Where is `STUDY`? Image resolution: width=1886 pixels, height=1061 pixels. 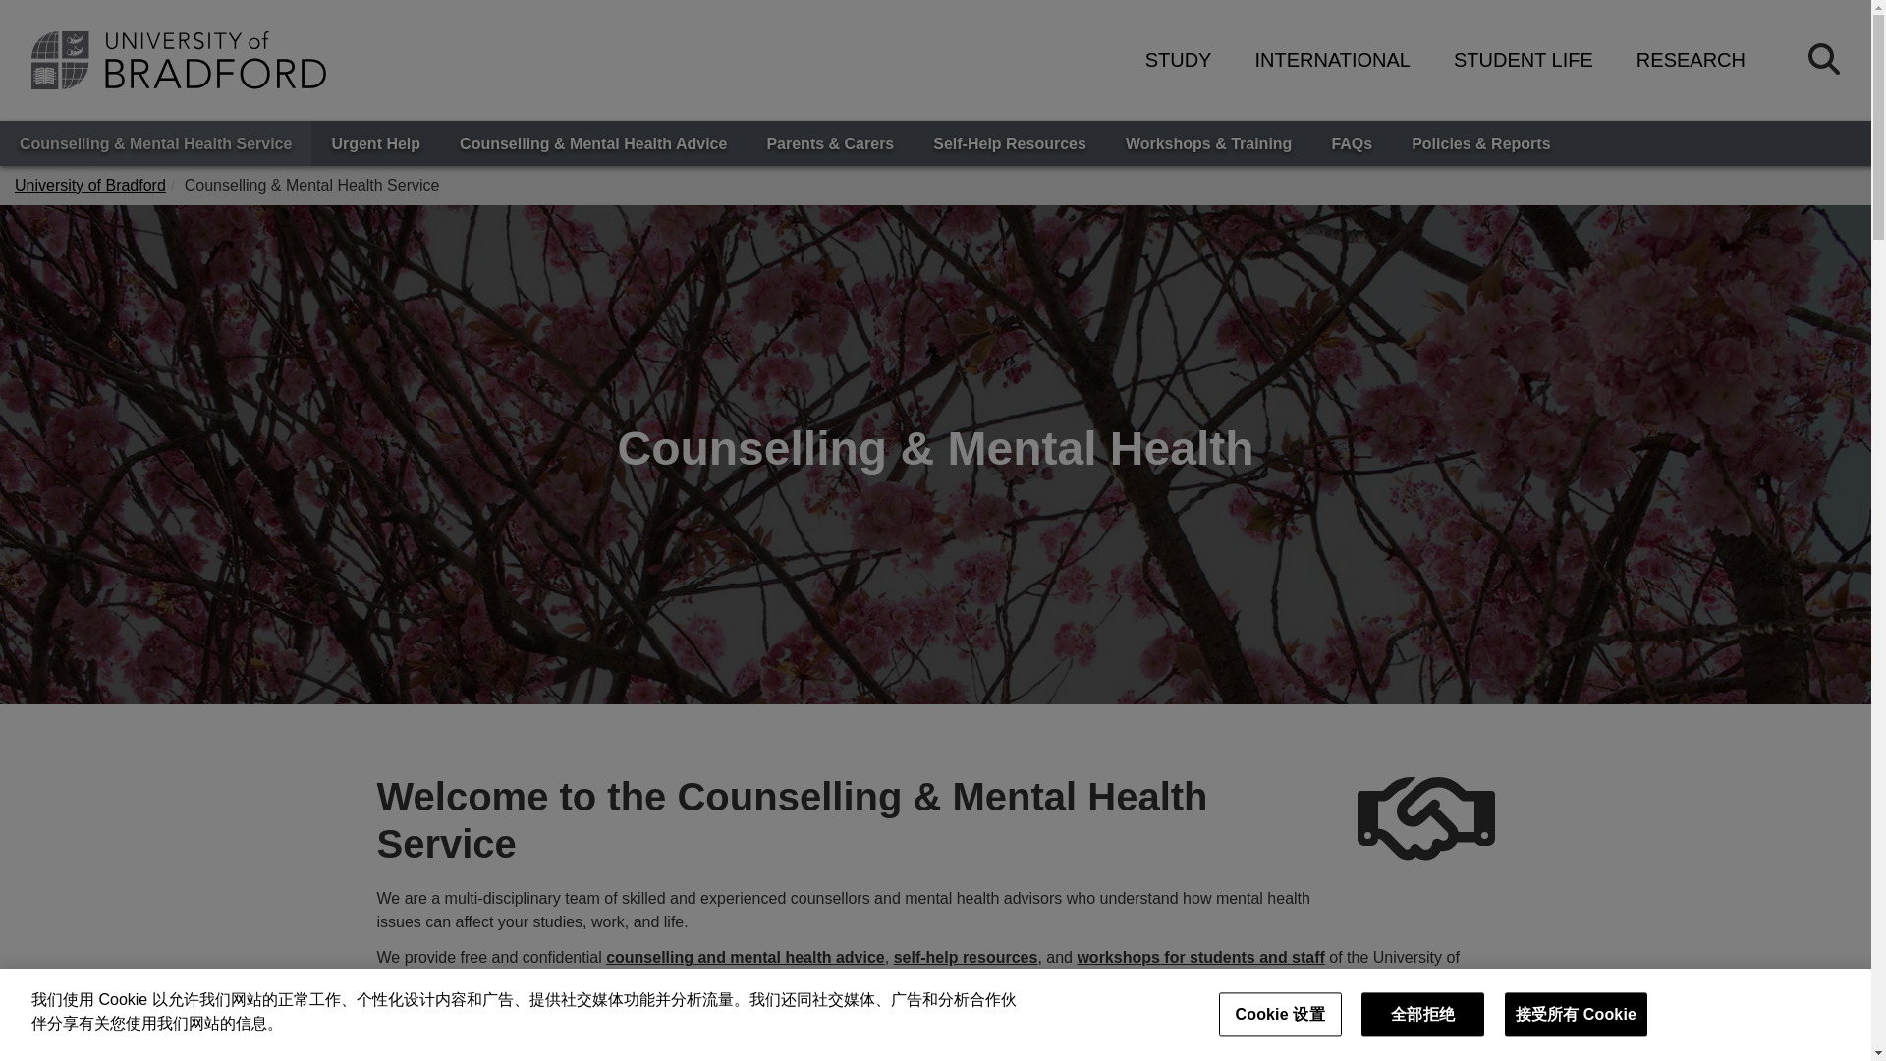
STUDY is located at coordinates (1179, 59).